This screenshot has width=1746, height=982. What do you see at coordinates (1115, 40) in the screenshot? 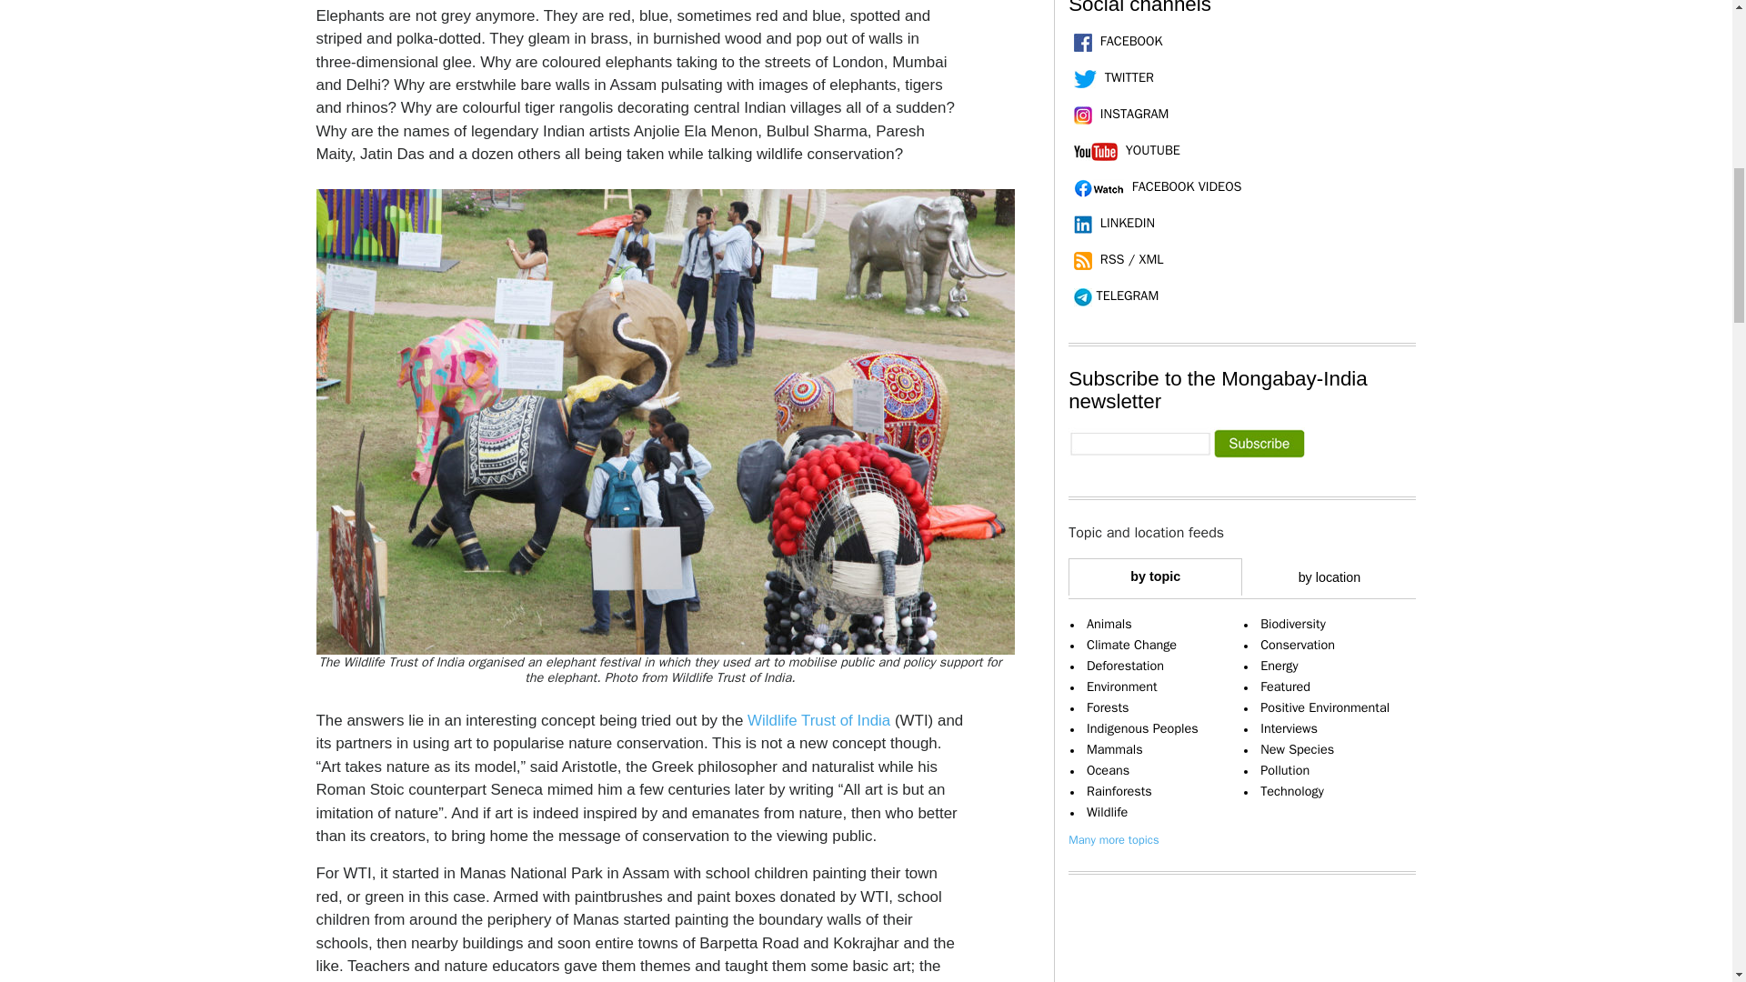
I see `  FACEBOOK` at bounding box center [1115, 40].